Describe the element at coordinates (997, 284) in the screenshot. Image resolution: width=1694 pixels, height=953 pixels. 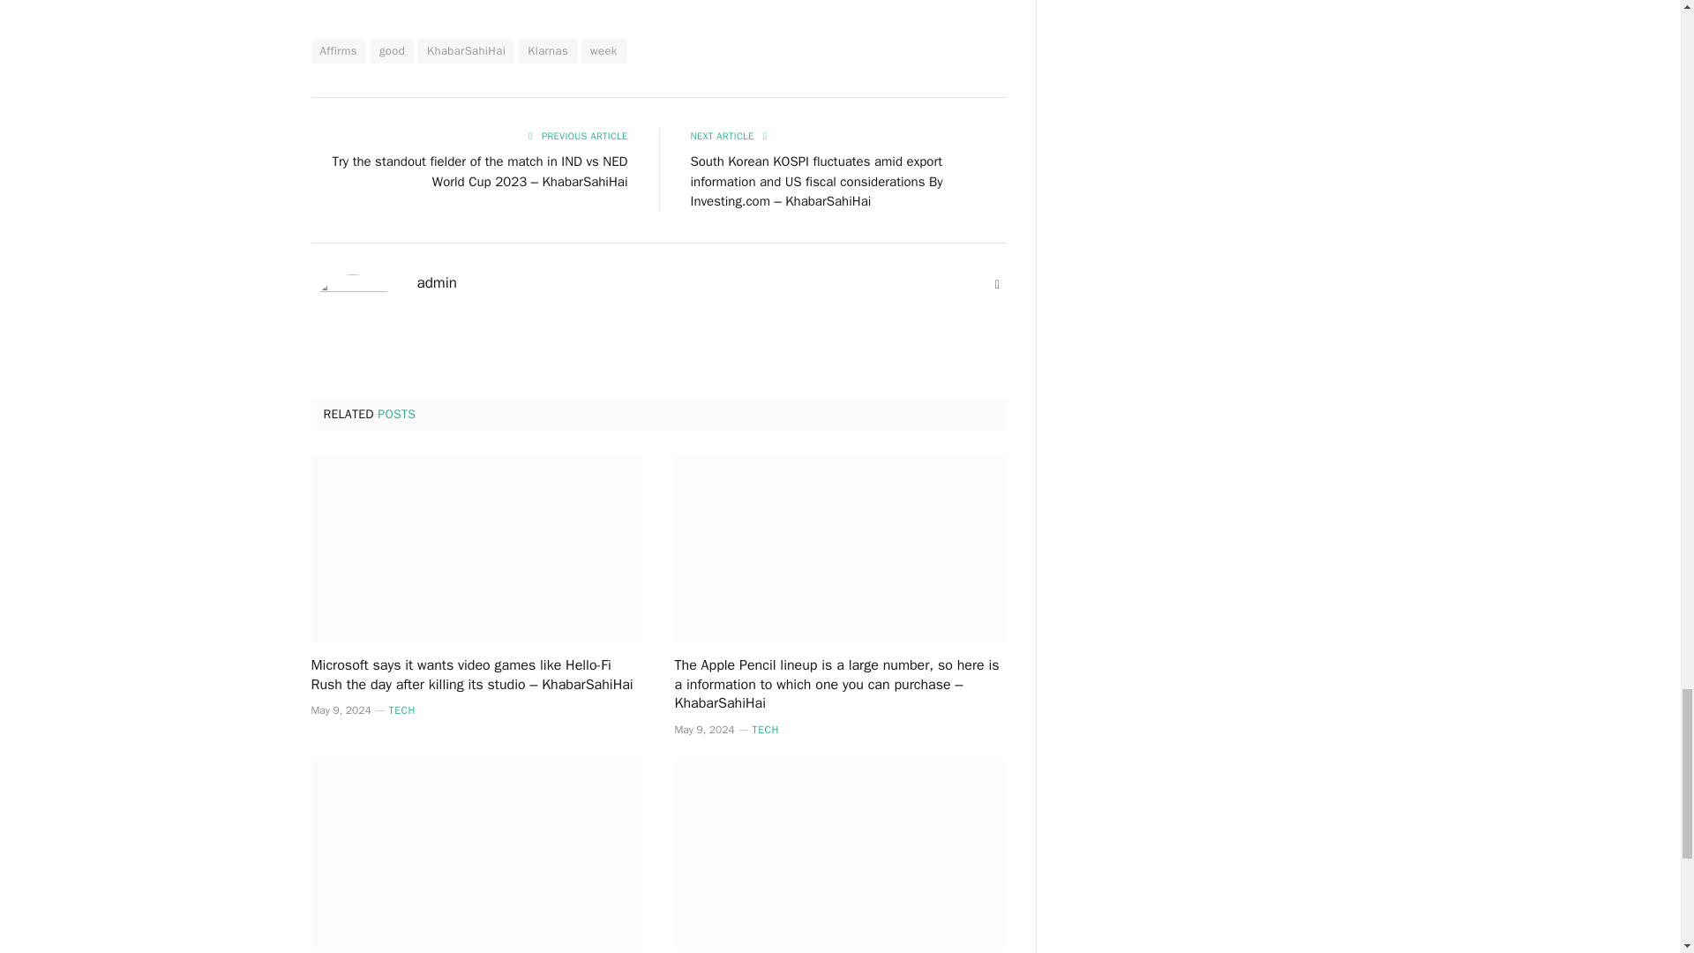
I see `Website` at that location.